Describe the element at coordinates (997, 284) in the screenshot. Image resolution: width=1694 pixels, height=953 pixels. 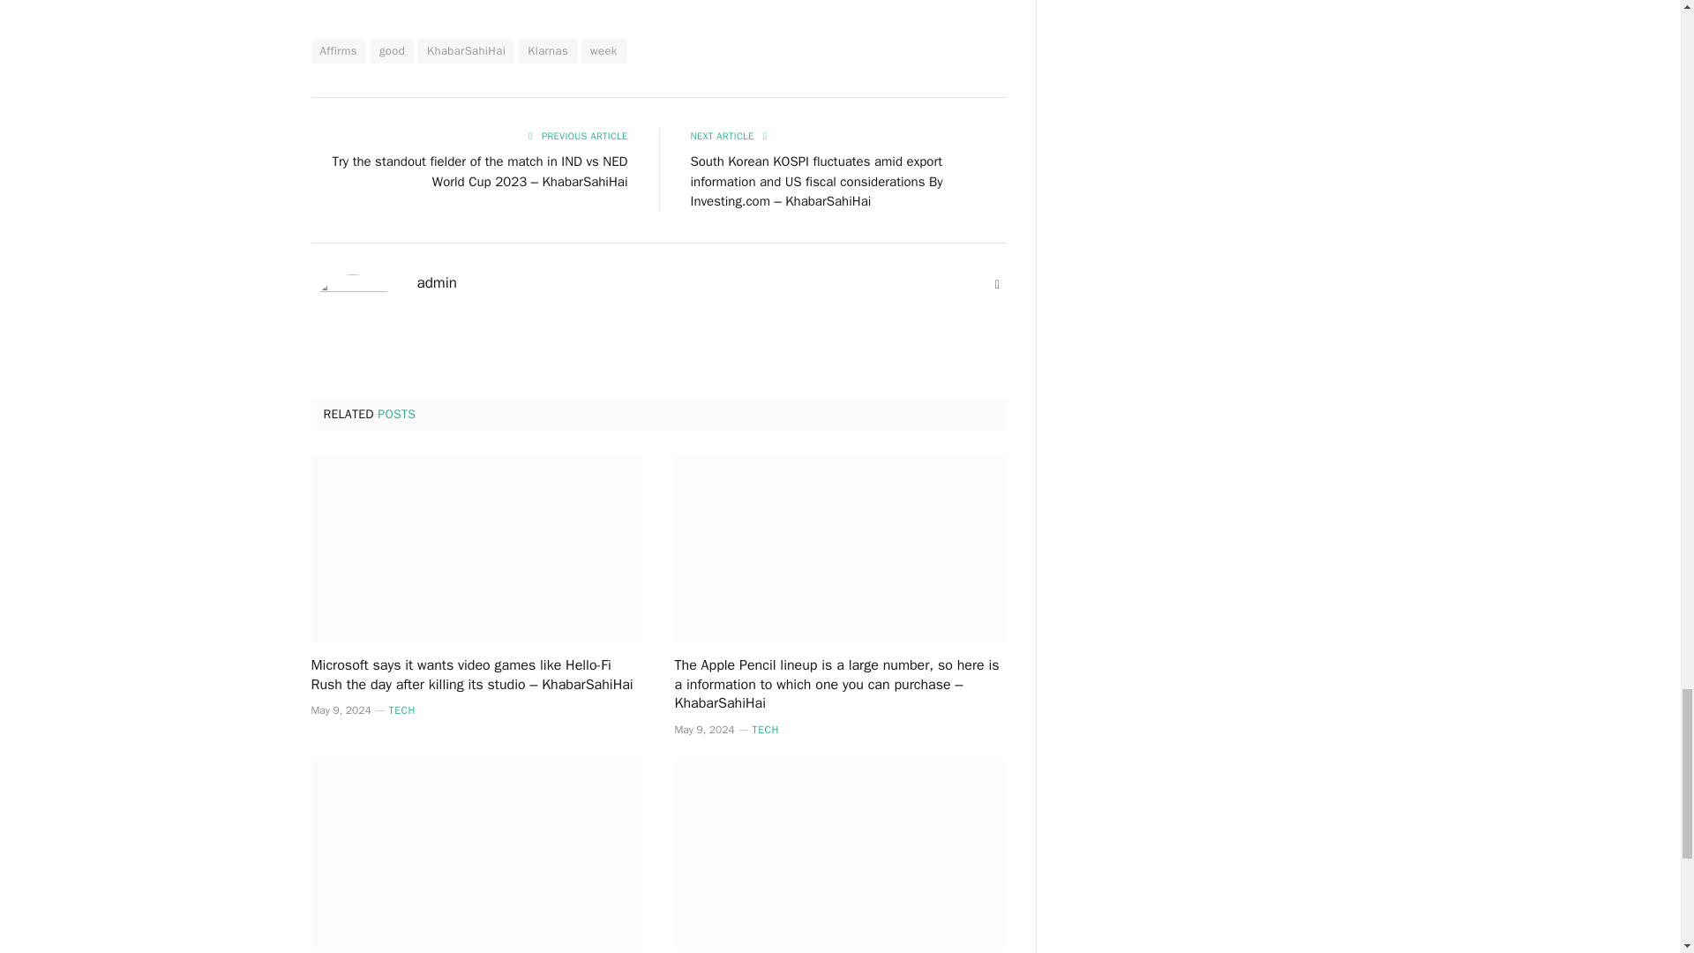
I see `Website` at that location.